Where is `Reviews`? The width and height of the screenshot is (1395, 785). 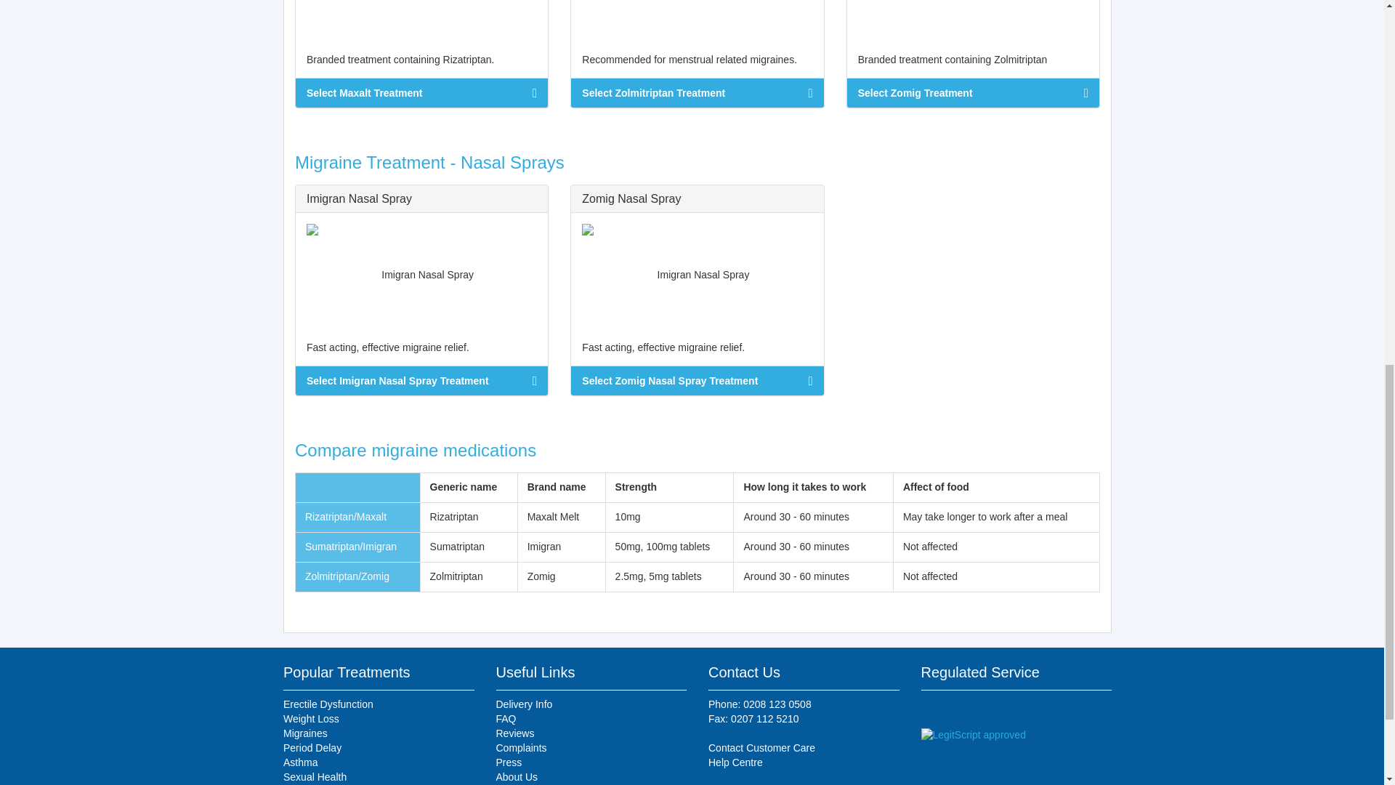
Reviews is located at coordinates (590, 734).